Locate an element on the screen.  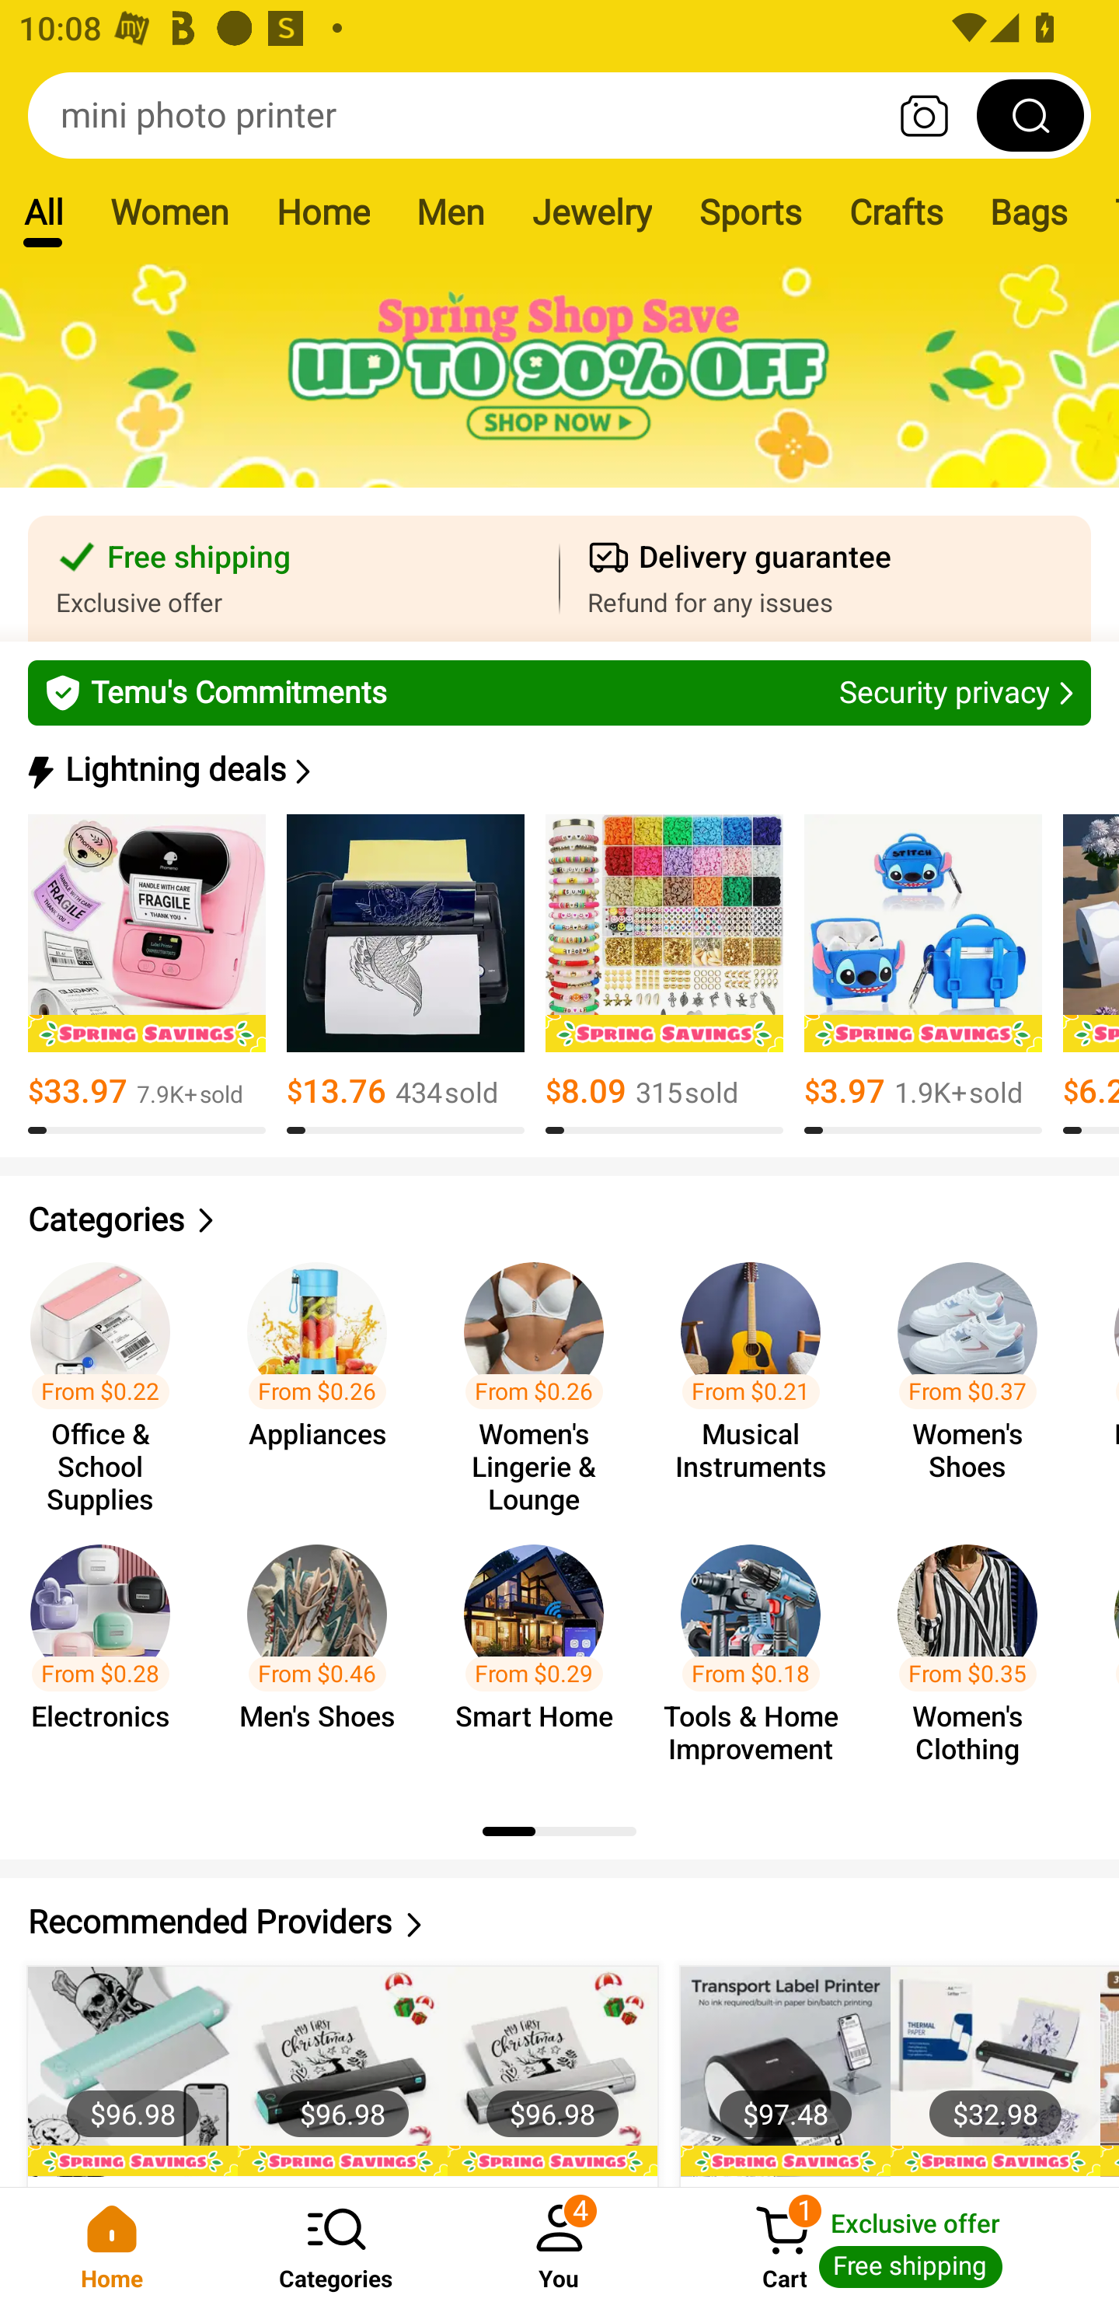
You 4 You is located at coordinates (559, 2244).